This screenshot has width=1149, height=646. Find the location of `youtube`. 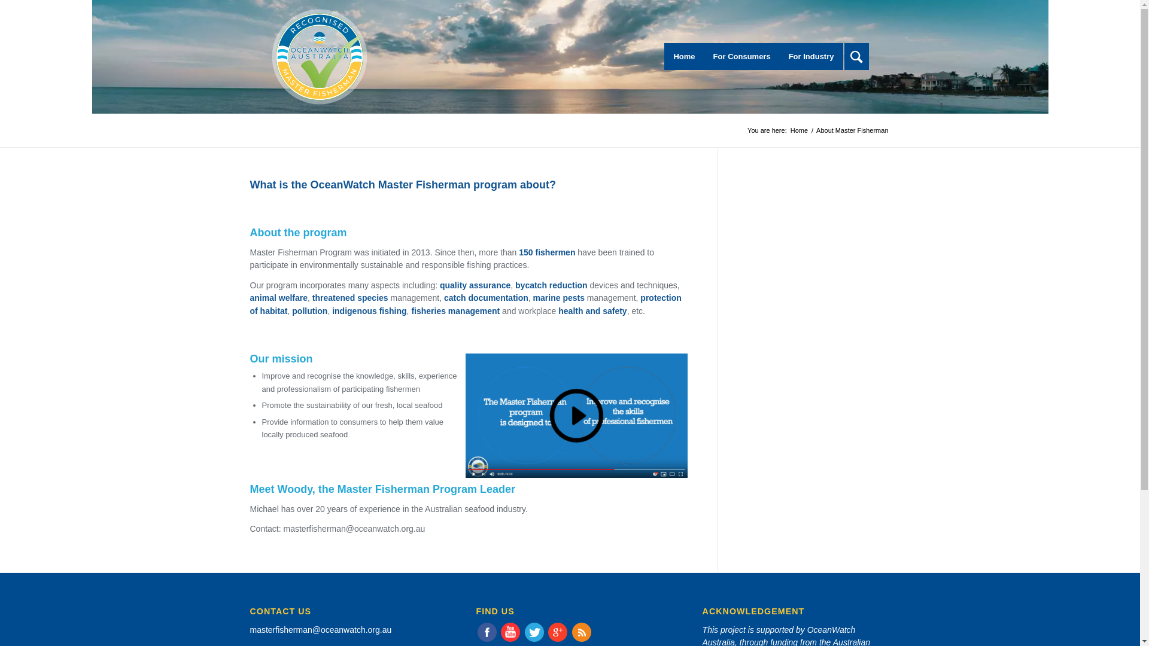

youtube is located at coordinates (510, 632).